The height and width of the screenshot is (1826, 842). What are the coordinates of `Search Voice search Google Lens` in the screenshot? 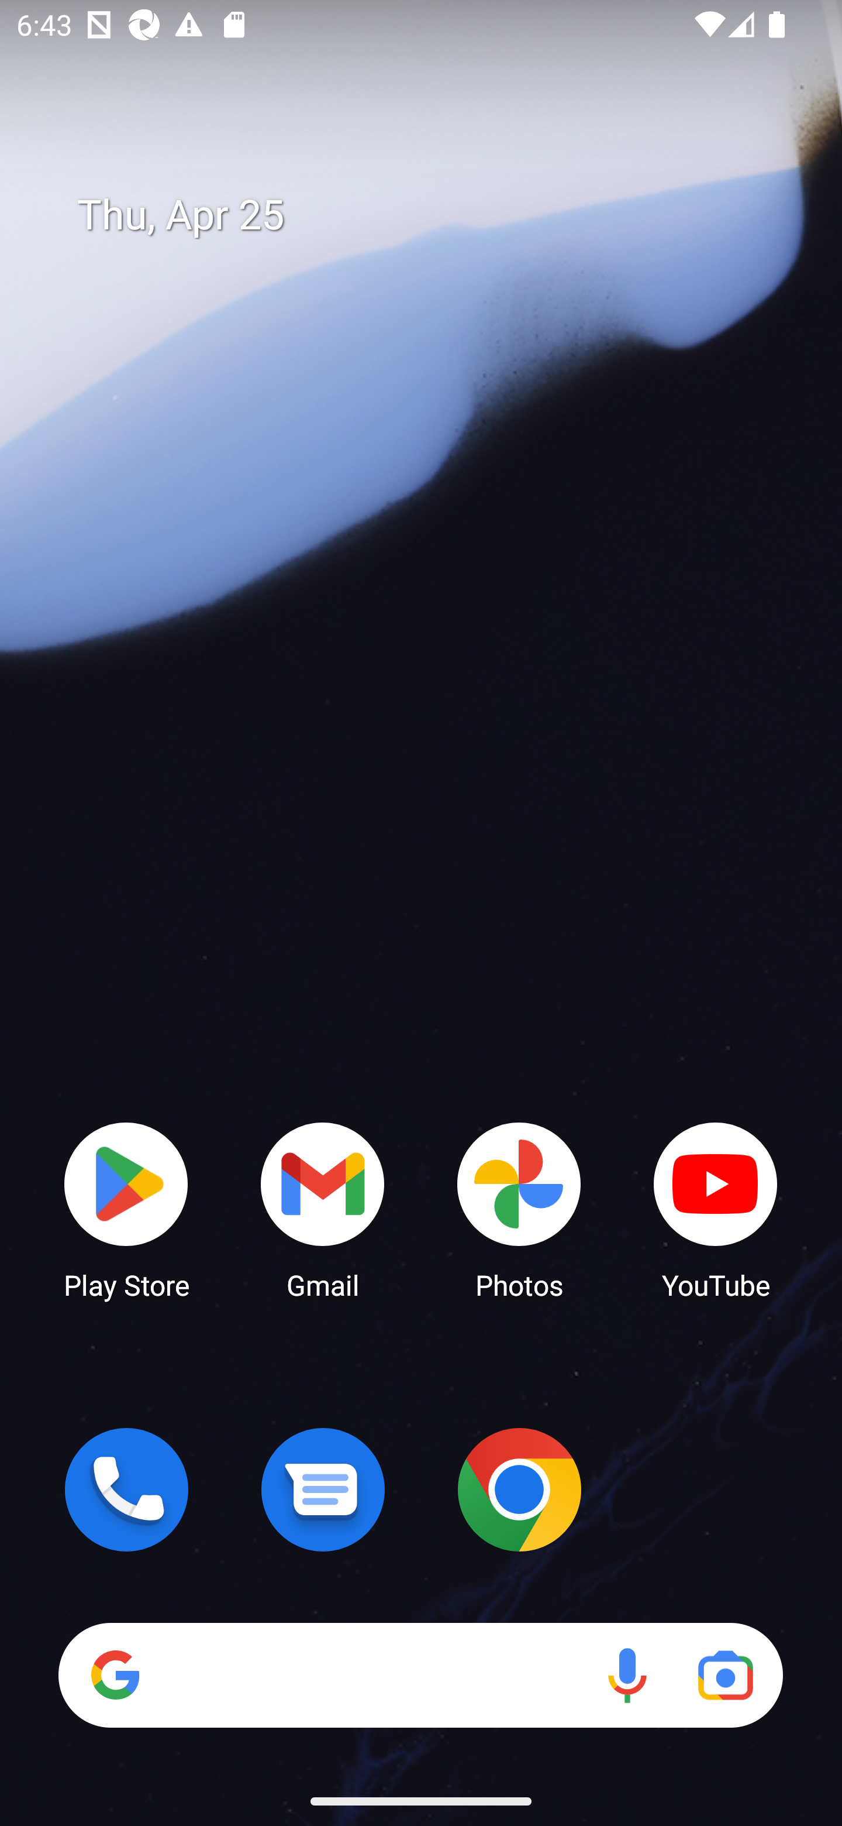 It's located at (420, 1675).